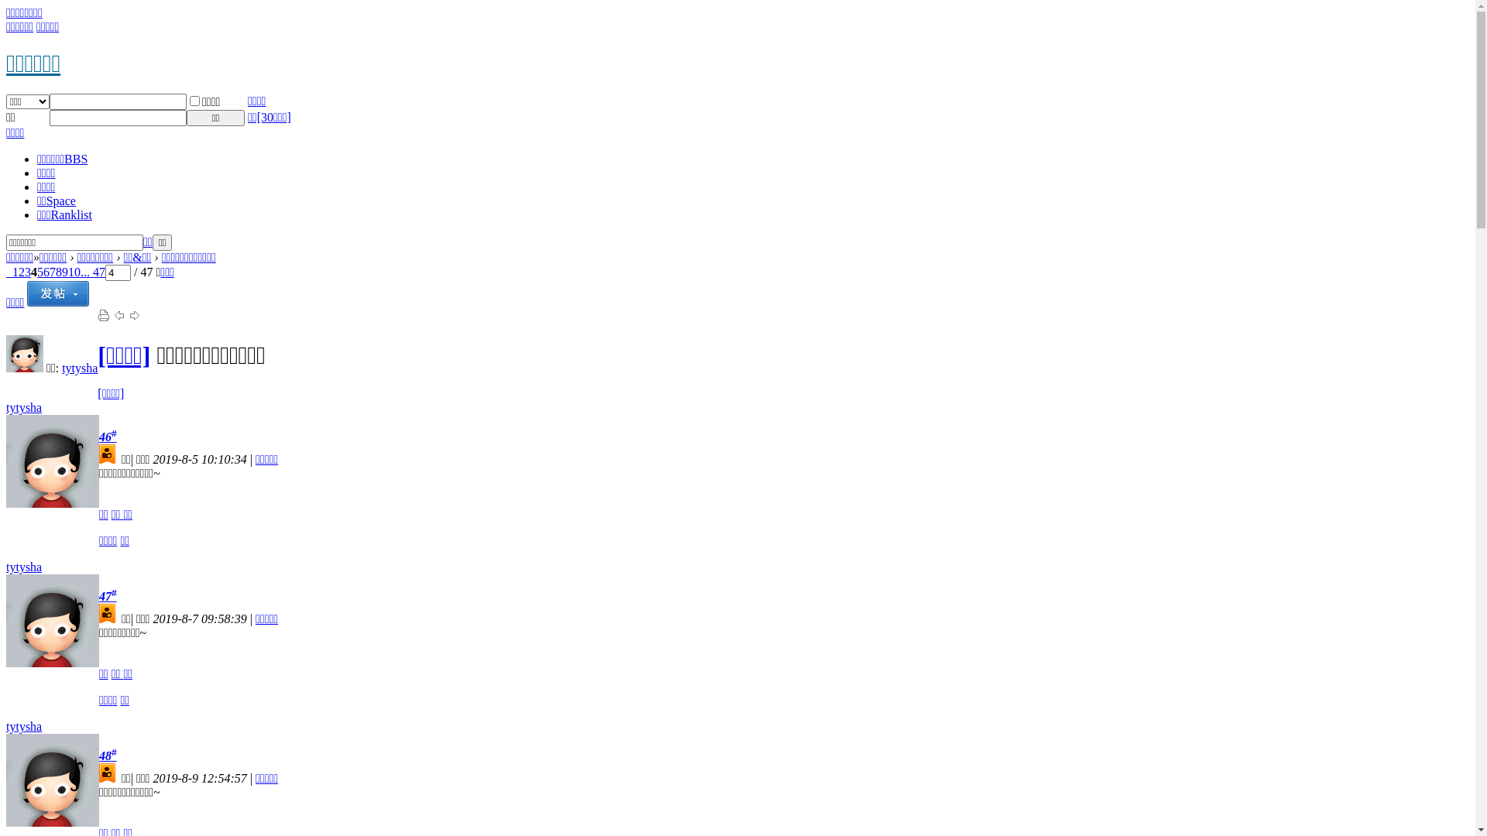 Image resolution: width=1487 pixels, height=836 pixels. Describe the element at coordinates (28, 272) in the screenshot. I see `3` at that location.